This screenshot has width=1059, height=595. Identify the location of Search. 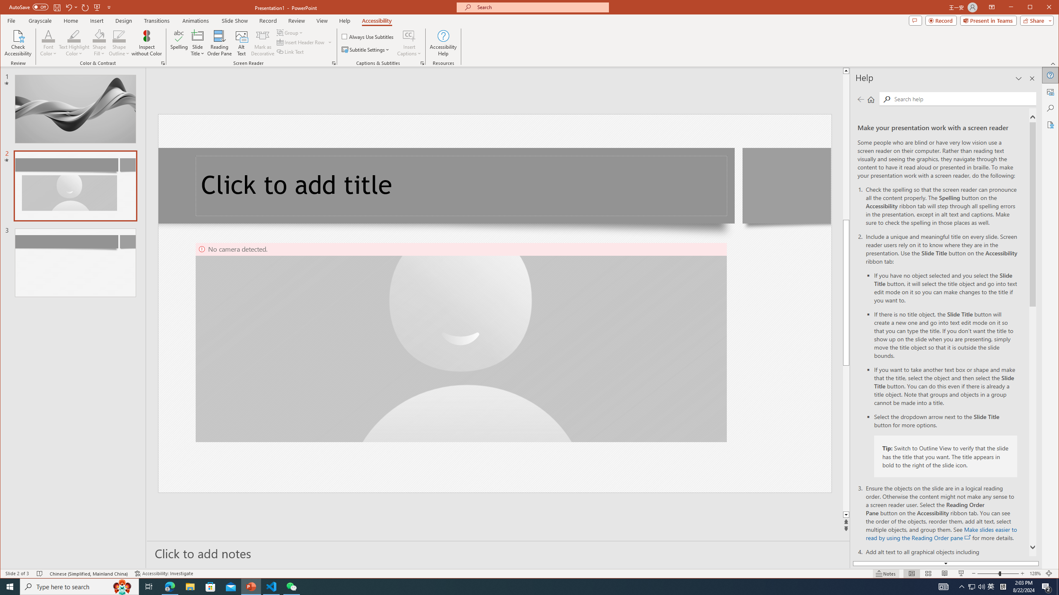
(963, 98).